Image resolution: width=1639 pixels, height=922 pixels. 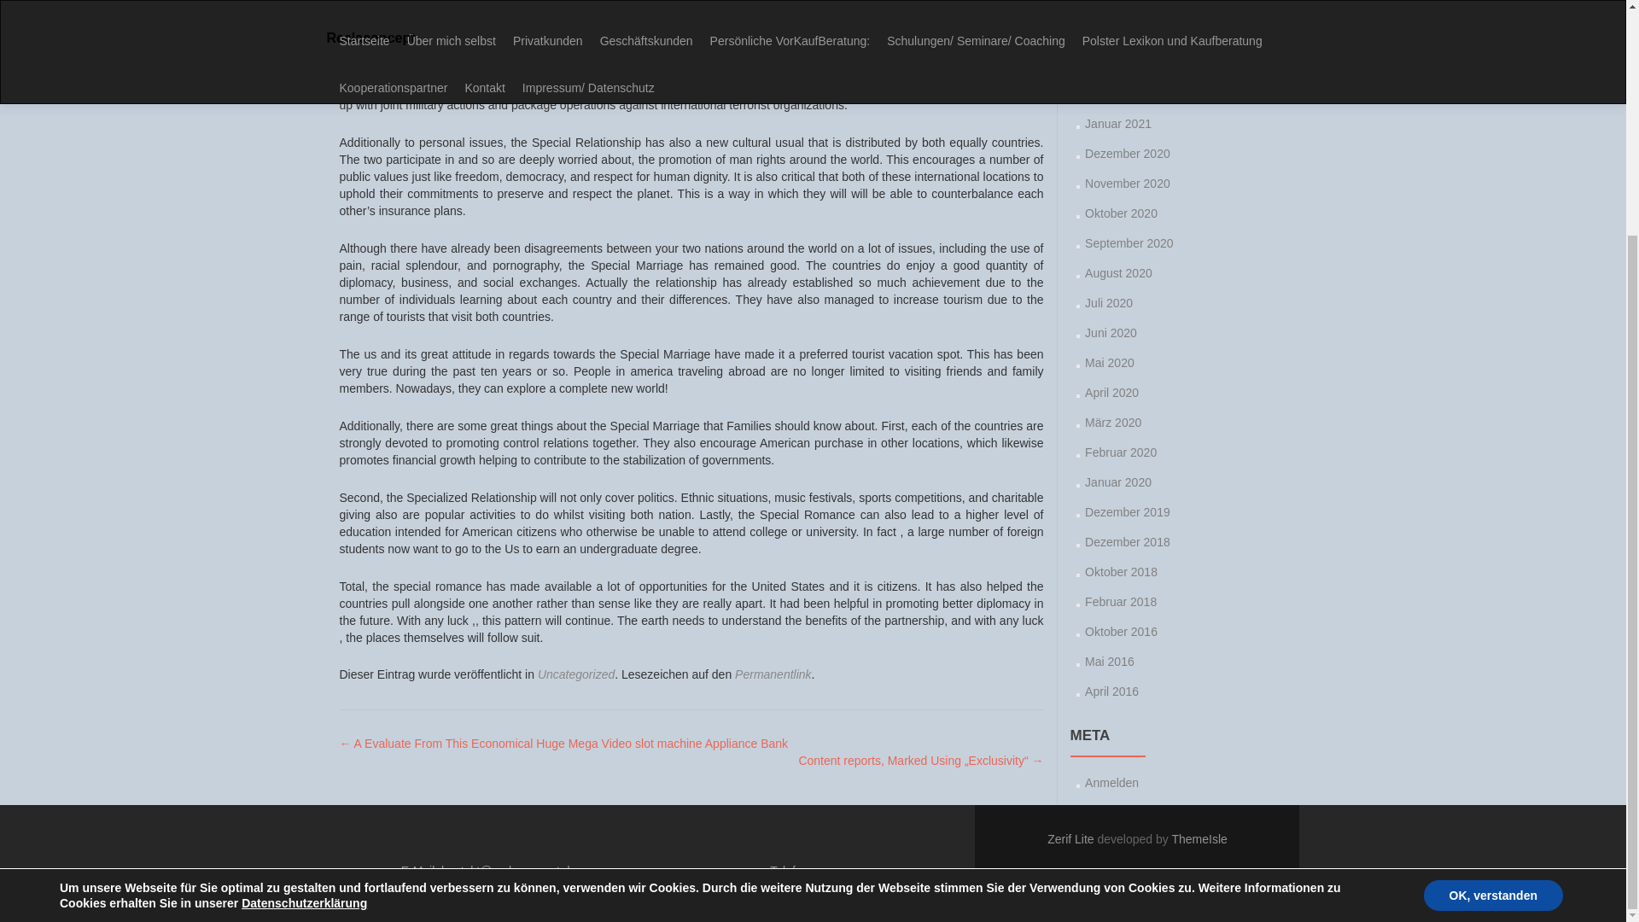 What do you see at coordinates (1121, 93) in the screenshot?
I see `Februar 2021` at bounding box center [1121, 93].